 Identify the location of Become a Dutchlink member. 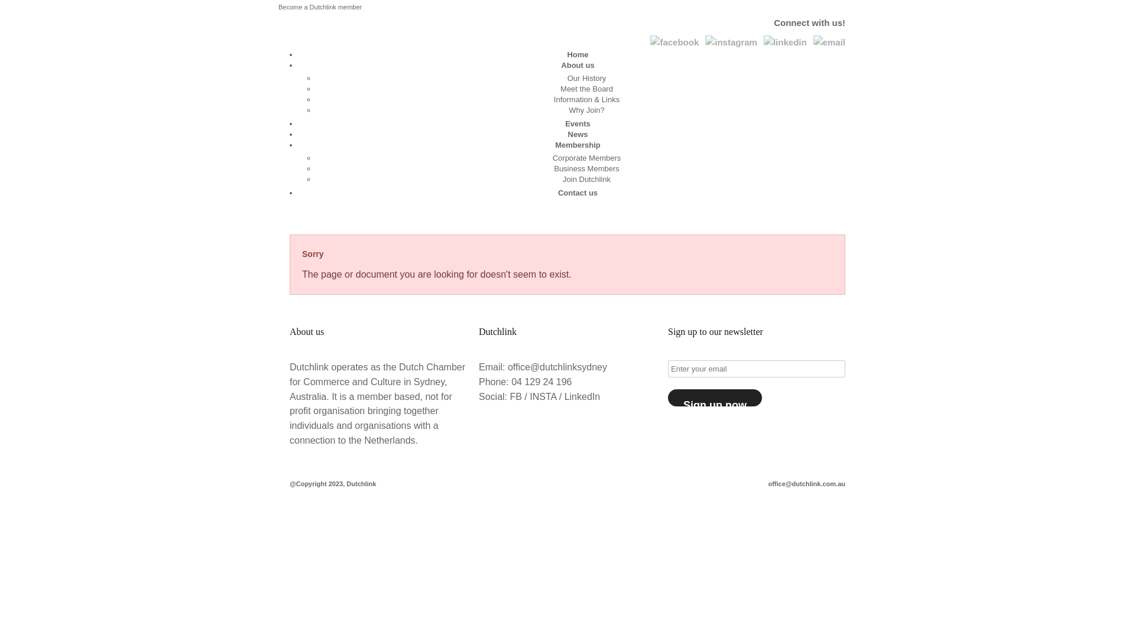
(320, 7).